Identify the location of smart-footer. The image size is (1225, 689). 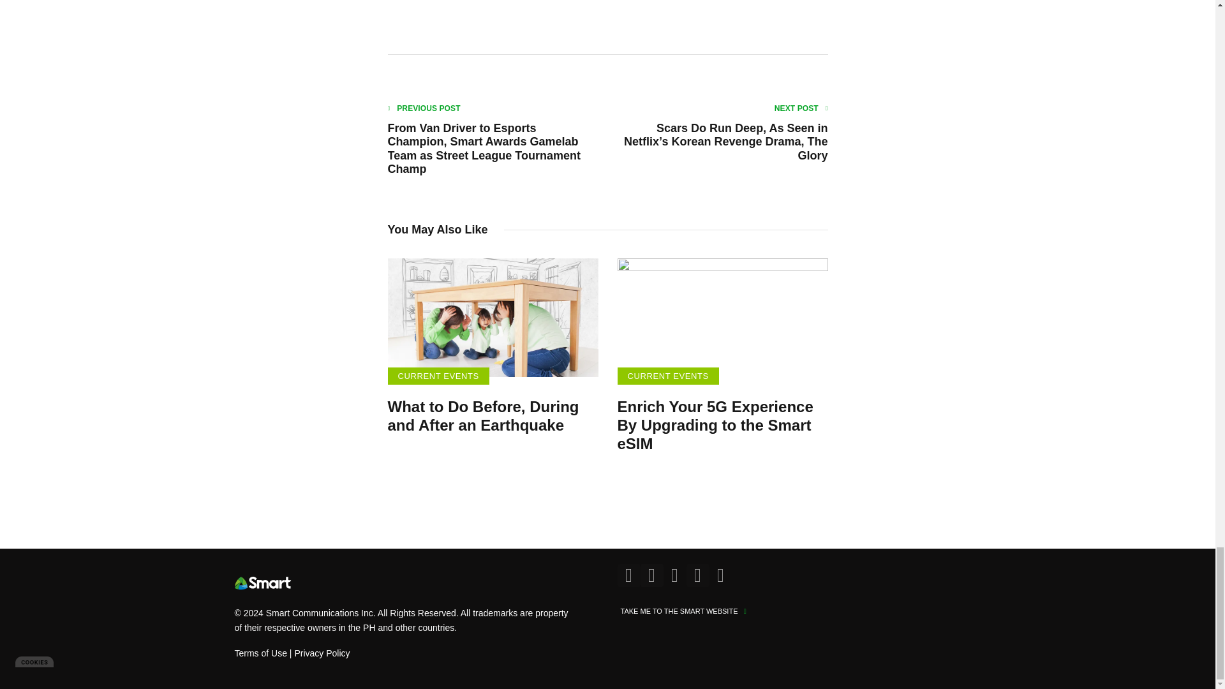
(263, 583).